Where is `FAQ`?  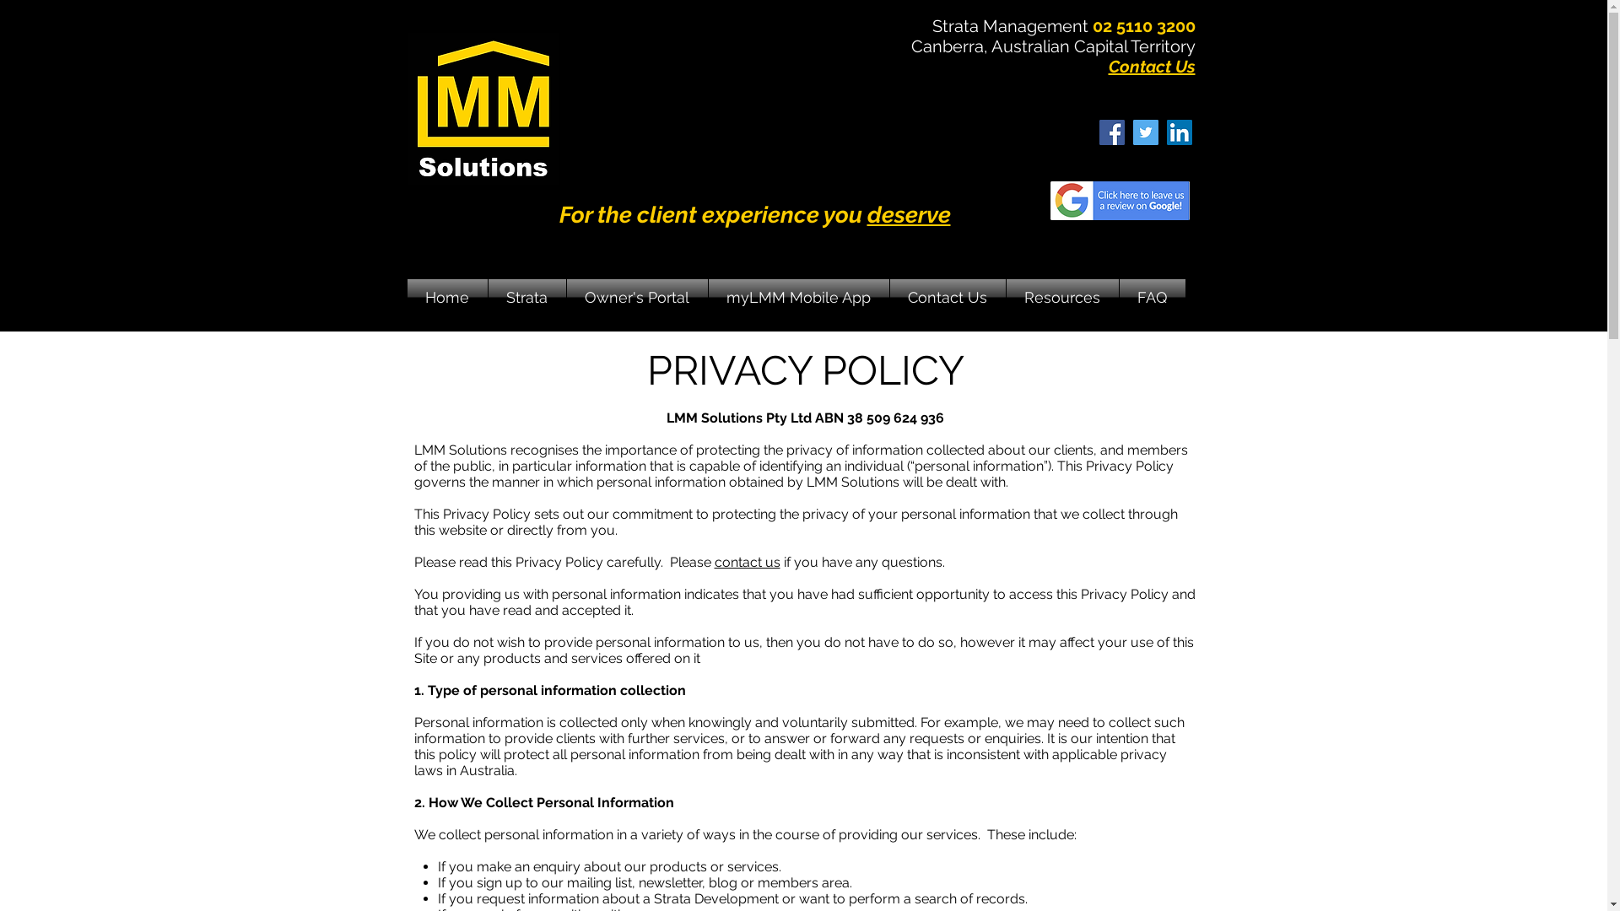 FAQ is located at coordinates (1152, 297).